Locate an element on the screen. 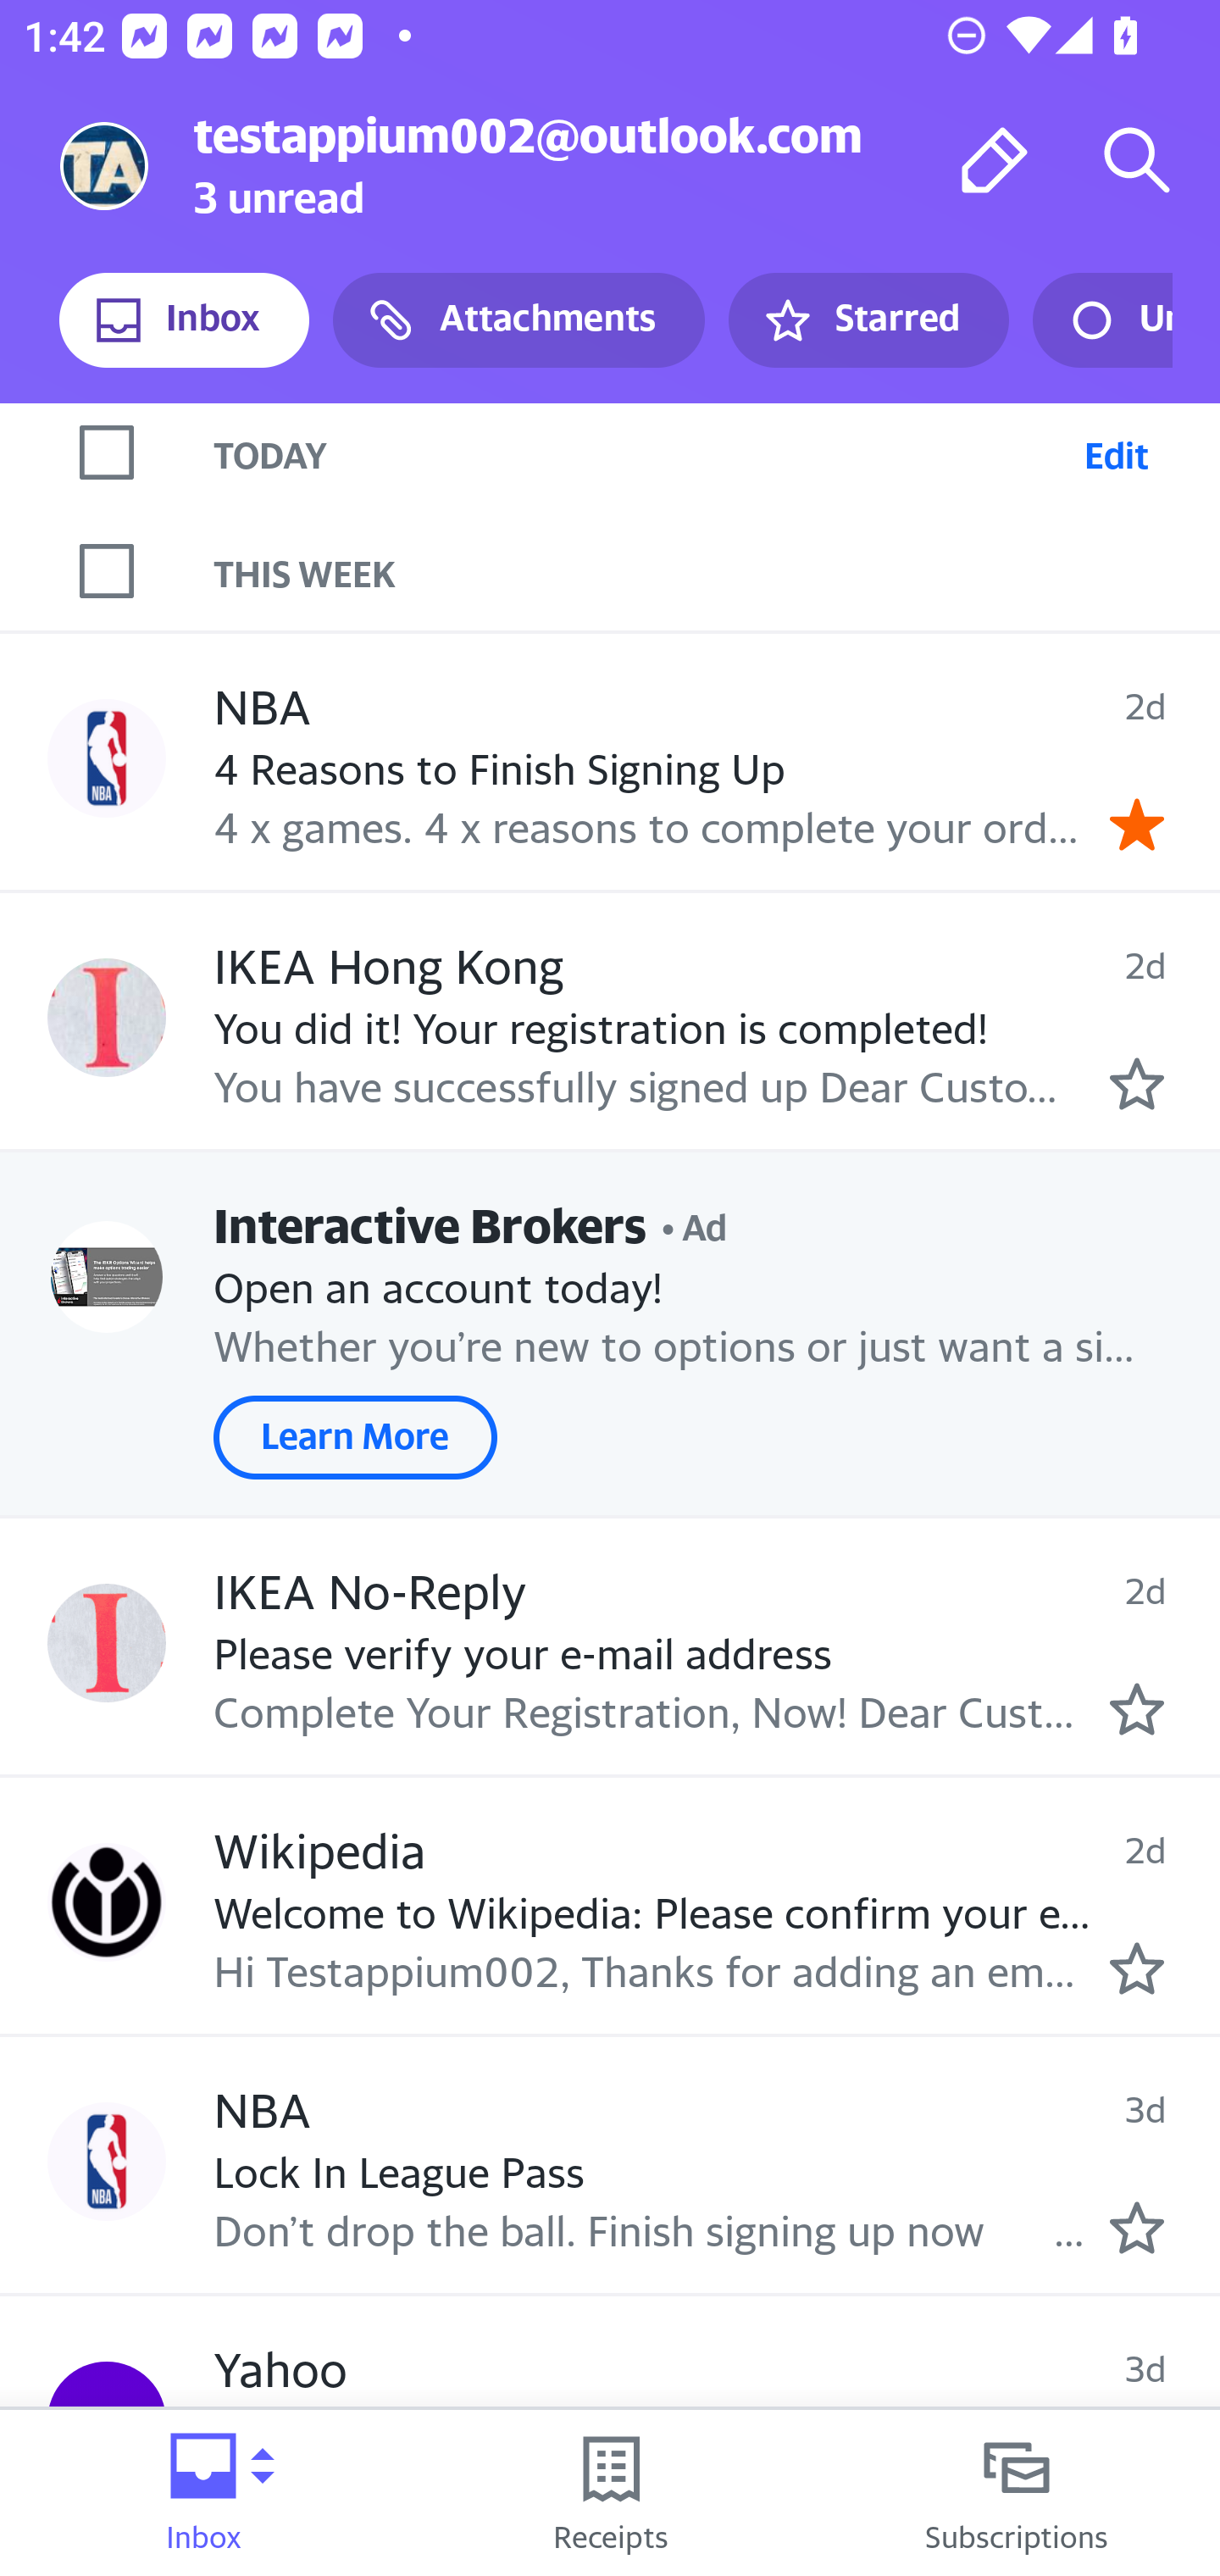 The height and width of the screenshot is (2576, 1220). Subscriptions is located at coordinates (1017, 2493).